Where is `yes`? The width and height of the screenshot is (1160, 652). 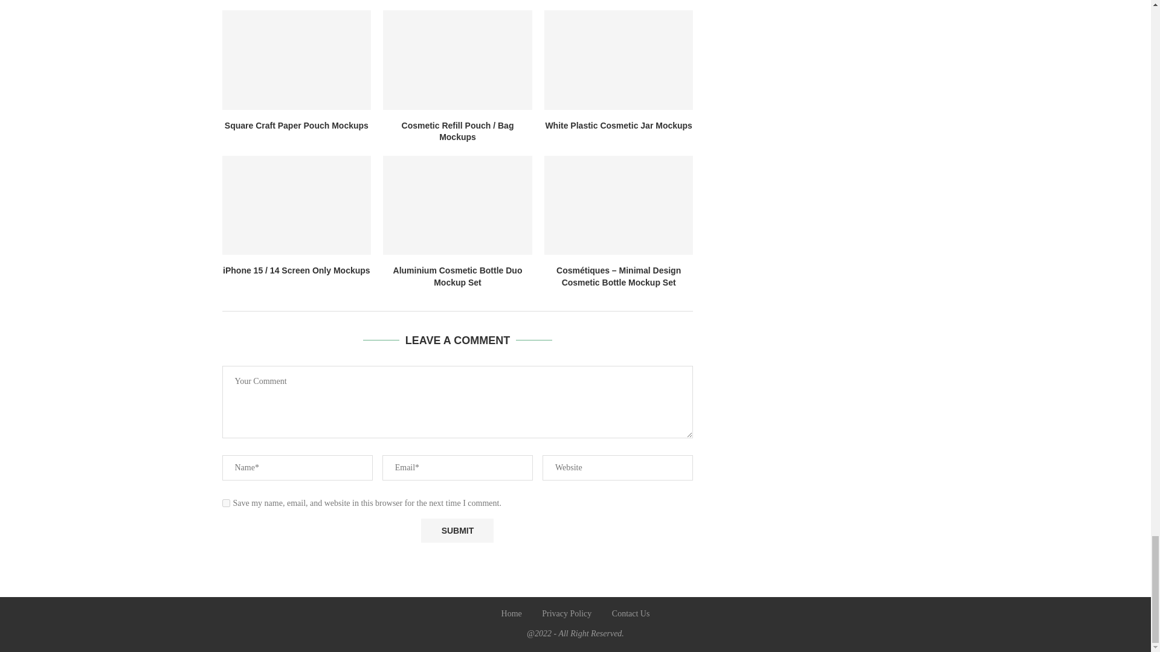
yes is located at coordinates (226, 503).